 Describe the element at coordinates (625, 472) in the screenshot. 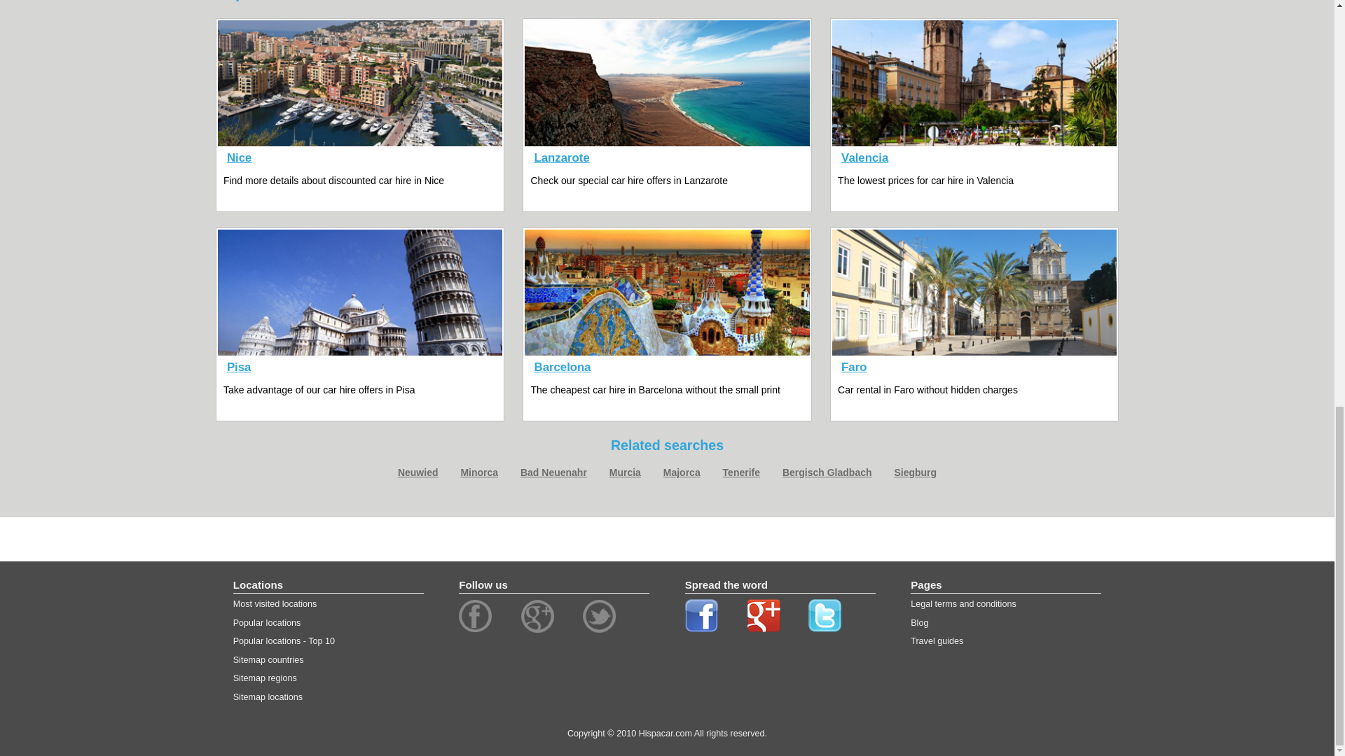

I see `Murcia` at that location.